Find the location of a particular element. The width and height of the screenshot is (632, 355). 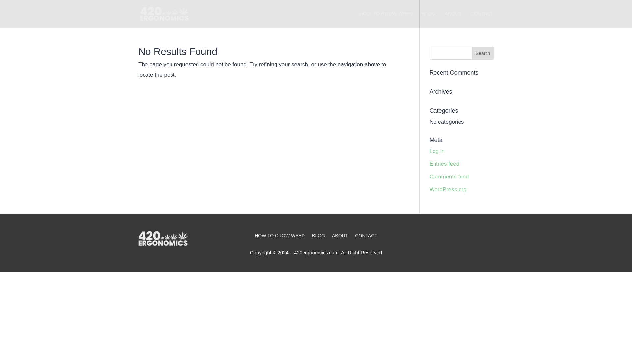

HOW TO GROW WEED is located at coordinates (386, 19).